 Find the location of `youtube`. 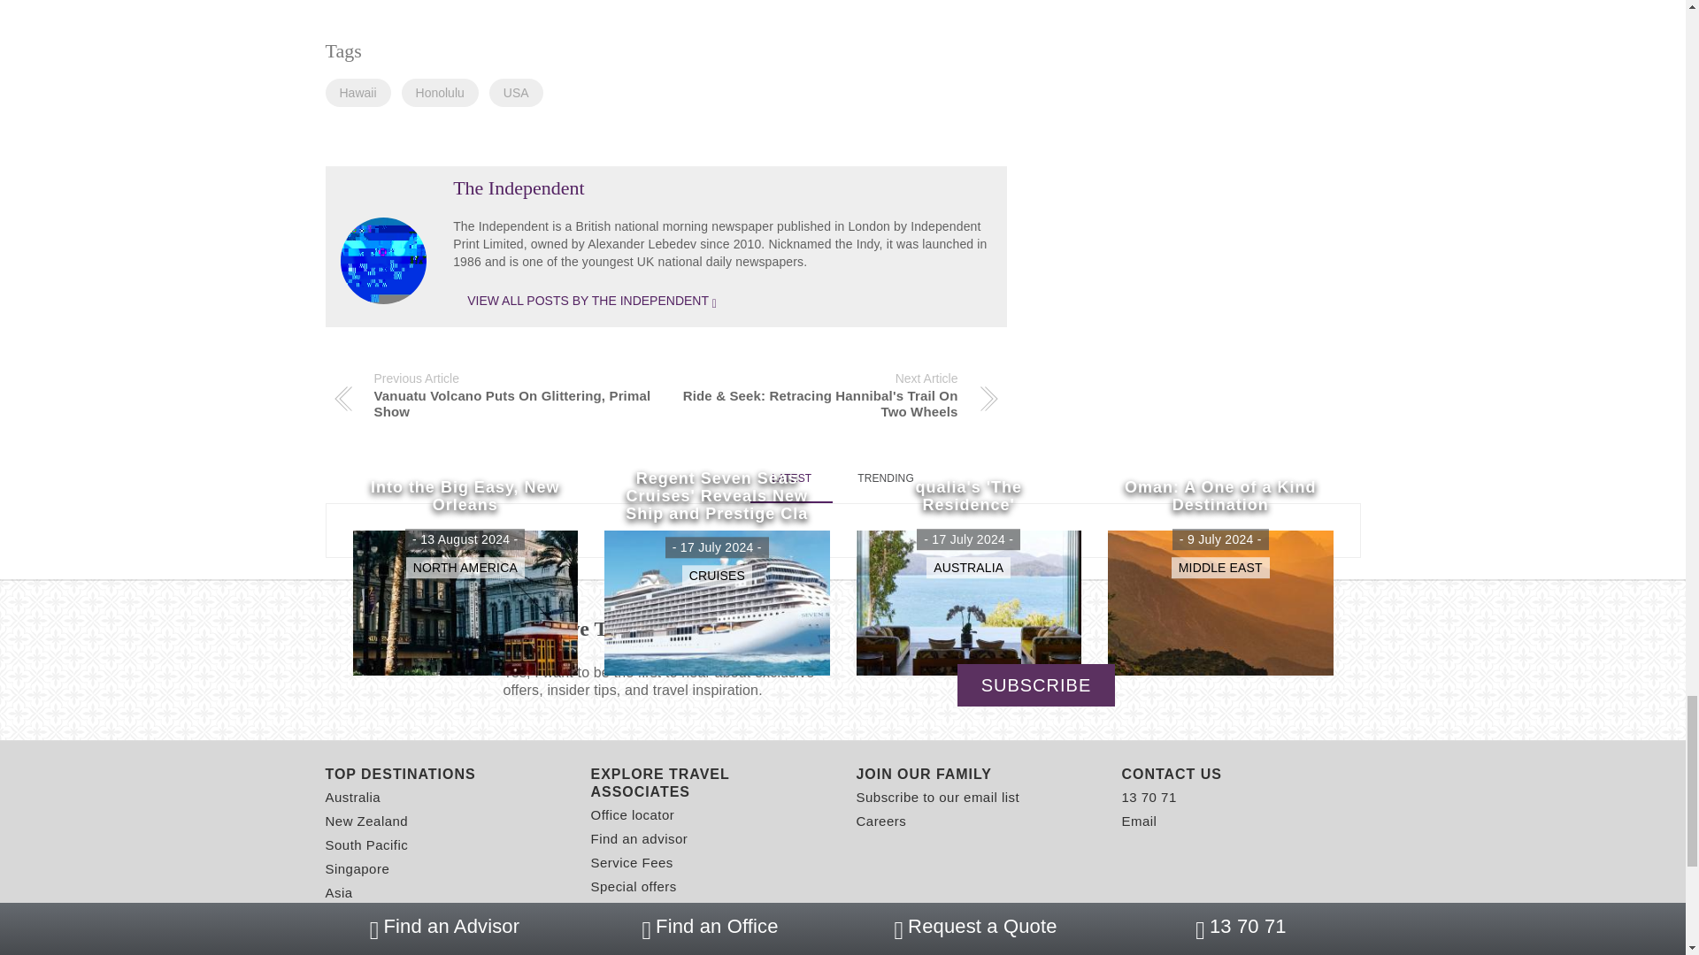

youtube is located at coordinates (1258, 939).